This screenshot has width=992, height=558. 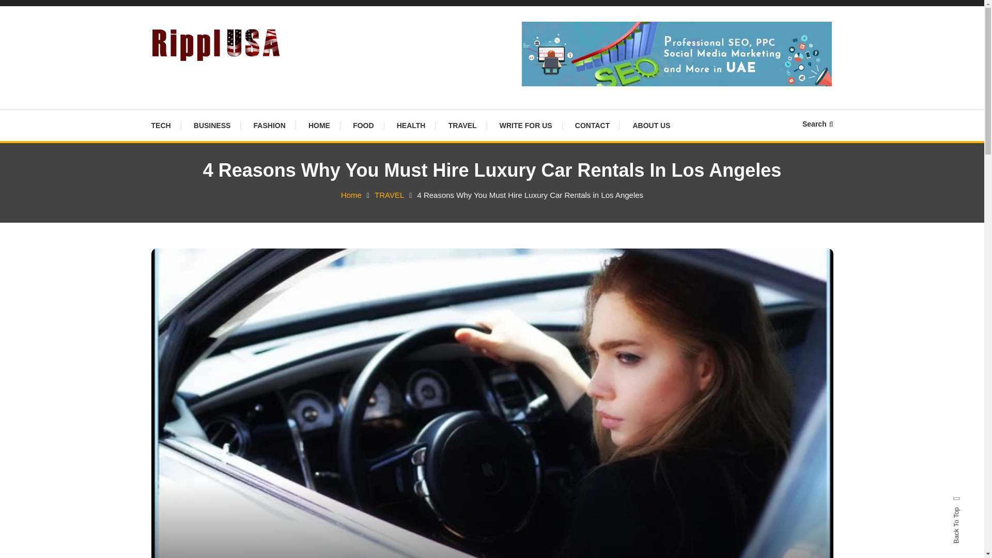 What do you see at coordinates (165, 125) in the screenshot?
I see `TECH` at bounding box center [165, 125].